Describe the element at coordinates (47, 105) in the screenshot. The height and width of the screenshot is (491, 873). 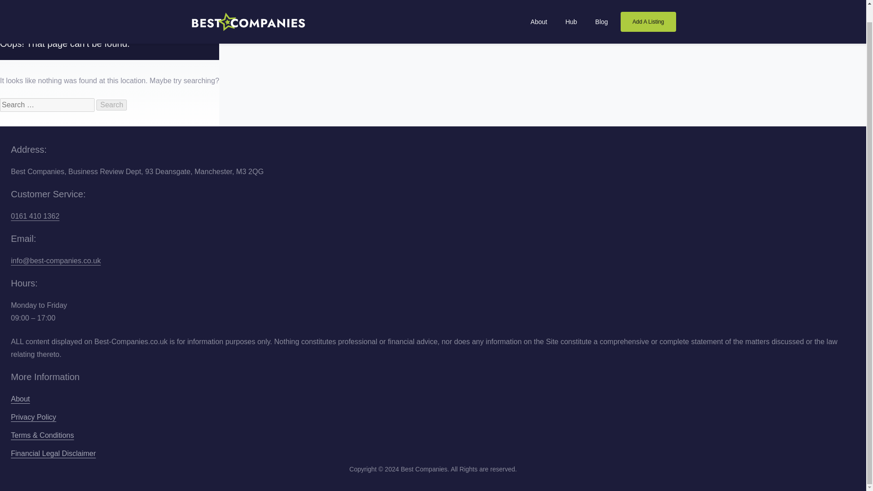
I see `Search for:` at that location.